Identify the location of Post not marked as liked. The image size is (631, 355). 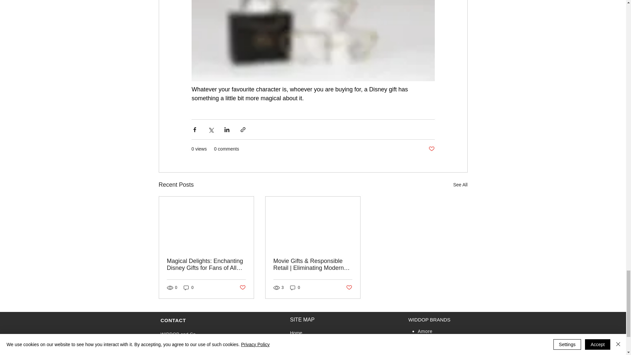
(349, 288).